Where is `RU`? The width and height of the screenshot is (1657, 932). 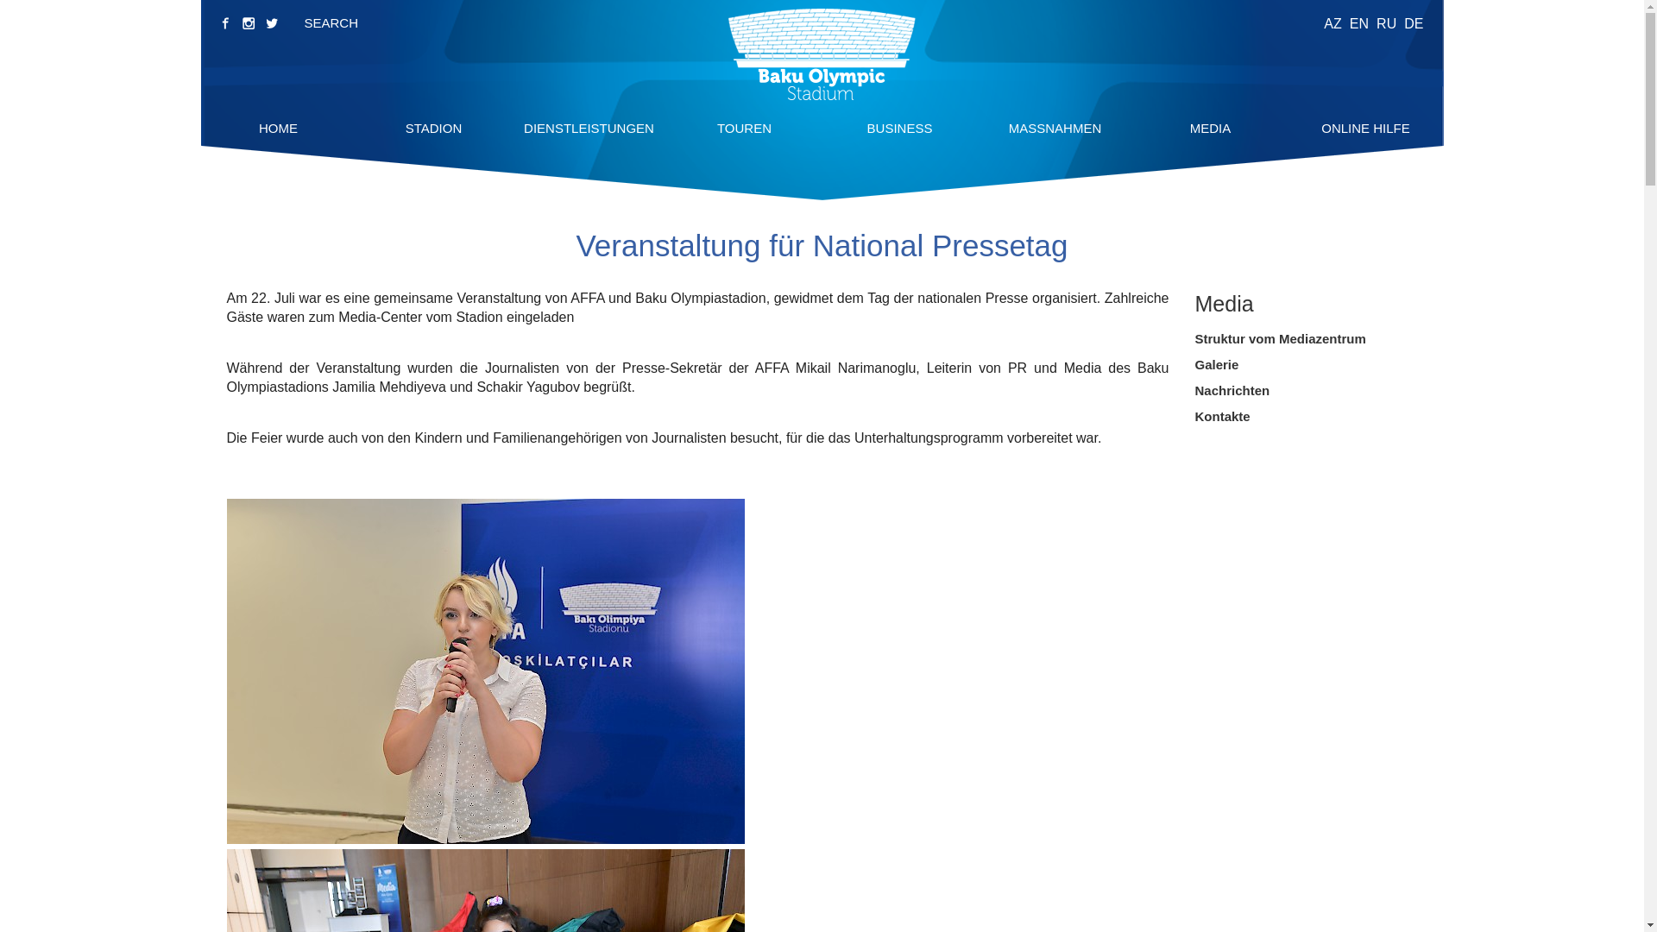 RU is located at coordinates (1386, 24).